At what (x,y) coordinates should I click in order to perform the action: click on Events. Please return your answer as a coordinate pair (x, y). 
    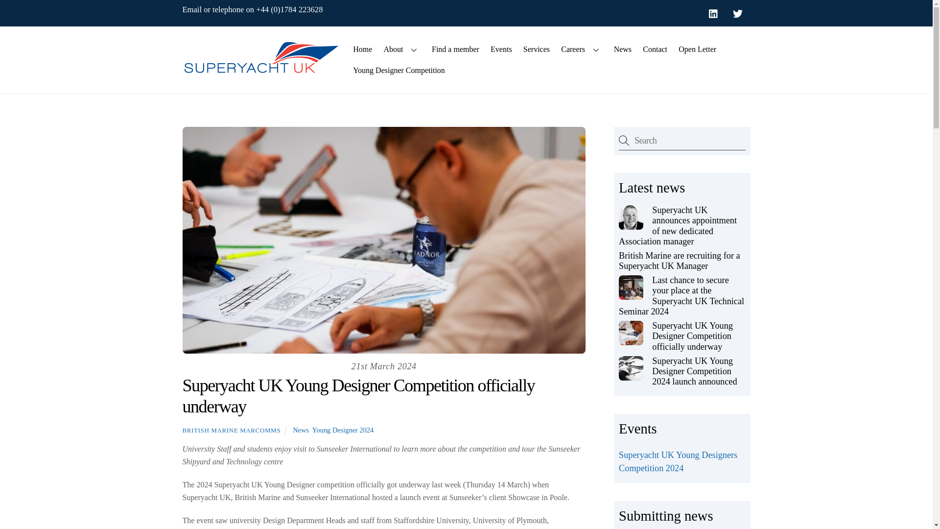
    Looking at the image, I should click on (501, 49).